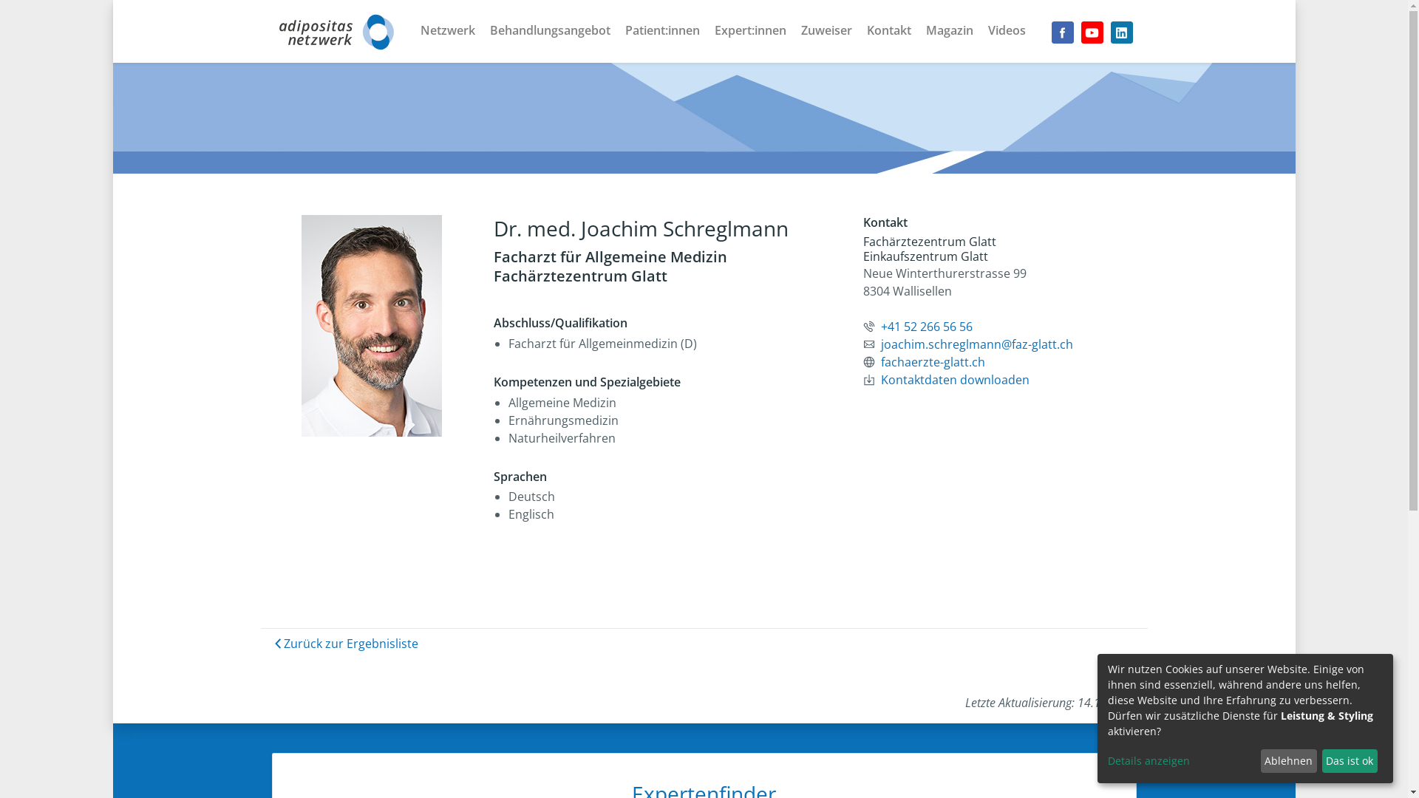 The width and height of the screenshot is (1419, 798). What do you see at coordinates (949, 30) in the screenshot?
I see `Magazin` at bounding box center [949, 30].